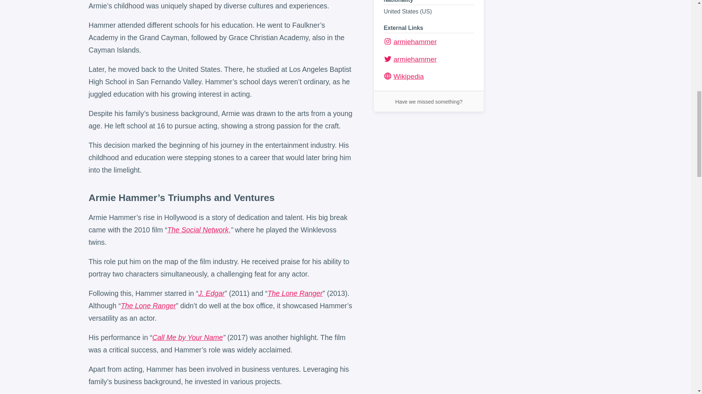 The image size is (702, 394). What do you see at coordinates (295, 293) in the screenshot?
I see `The Lone Ranger` at bounding box center [295, 293].